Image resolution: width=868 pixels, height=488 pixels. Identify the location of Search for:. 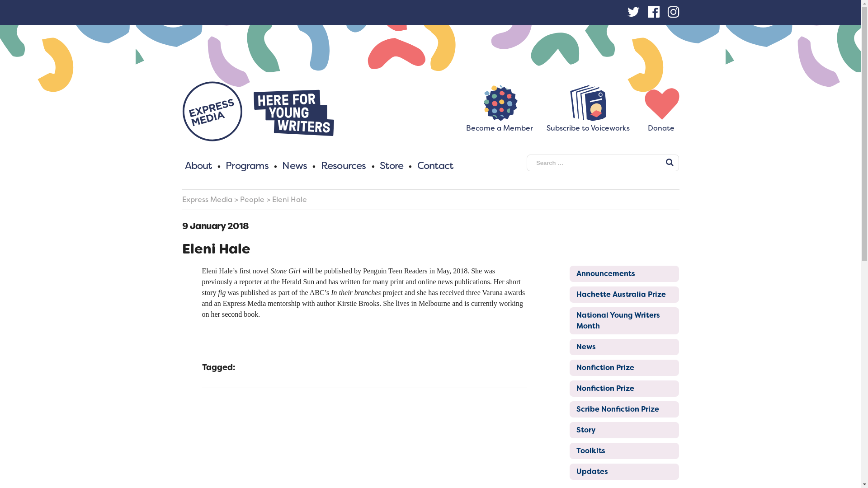
(603, 163).